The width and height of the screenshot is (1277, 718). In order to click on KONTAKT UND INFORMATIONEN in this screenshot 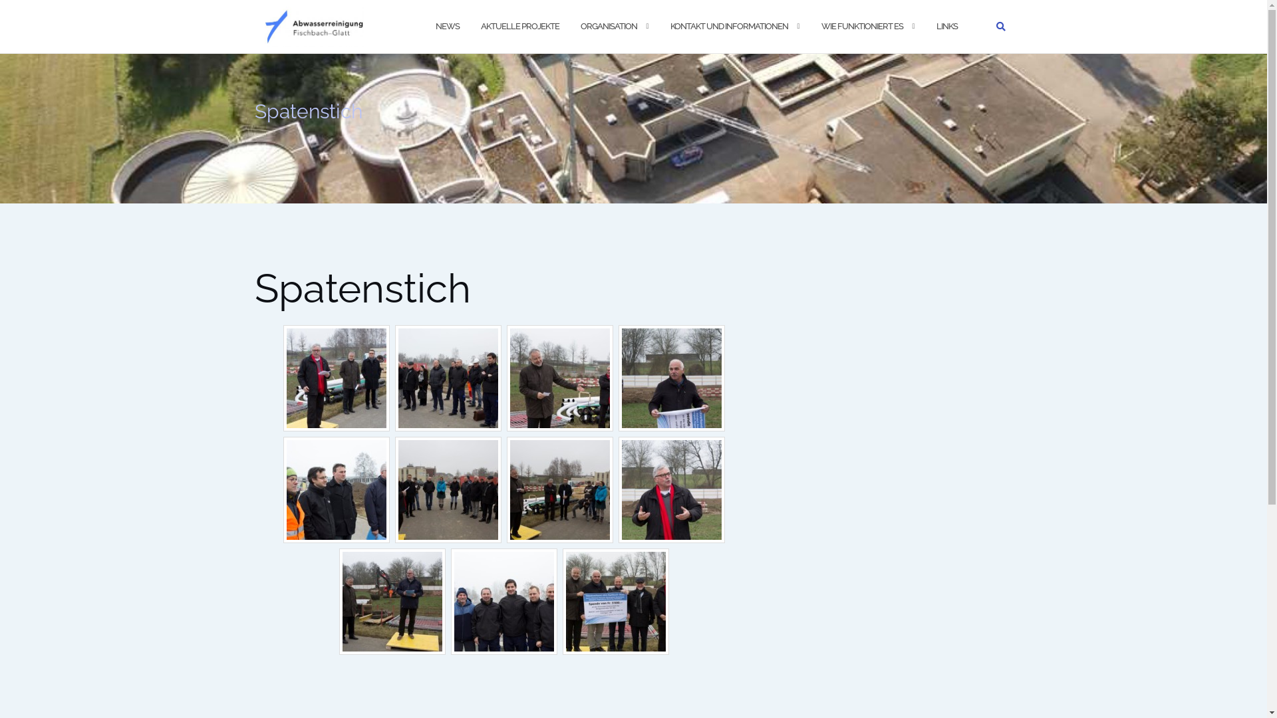, I will do `click(729, 27)`.